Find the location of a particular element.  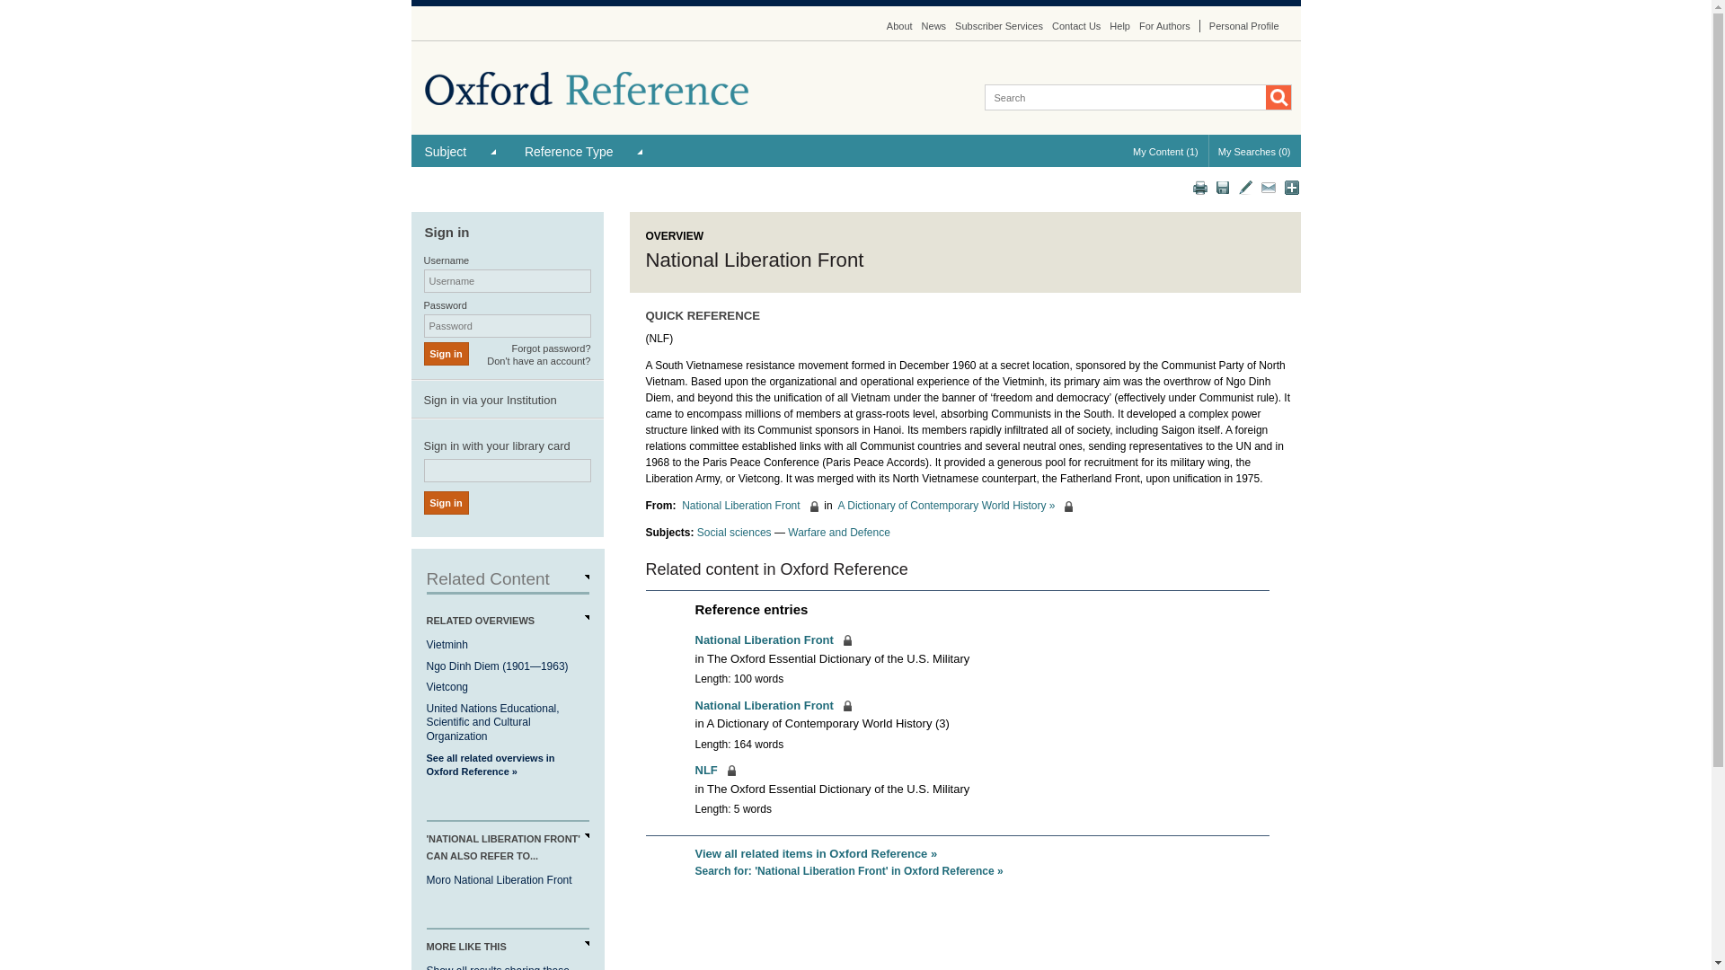

Forgot password? is located at coordinates (550, 348).